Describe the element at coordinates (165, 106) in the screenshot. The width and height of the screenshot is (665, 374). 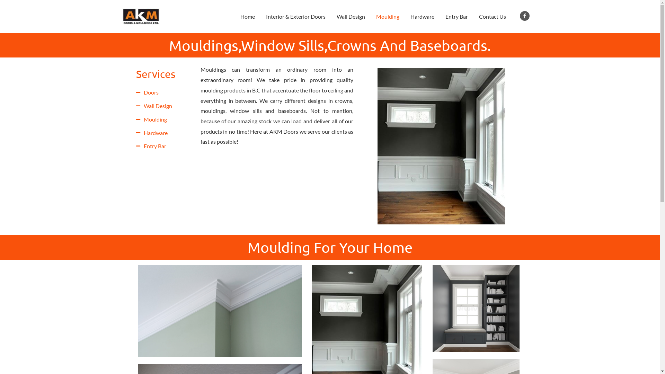
I see `Wall Design` at that location.